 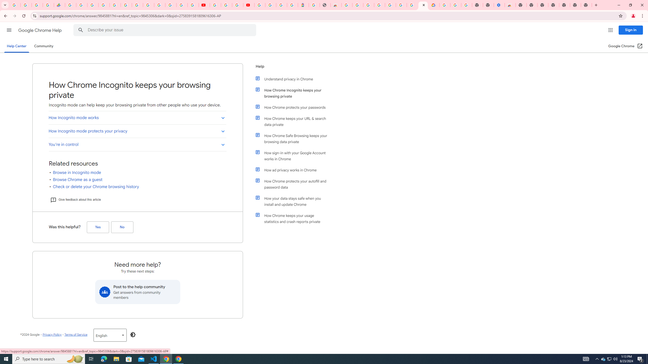 I want to click on Privacy Policy, so click(x=52, y=334).